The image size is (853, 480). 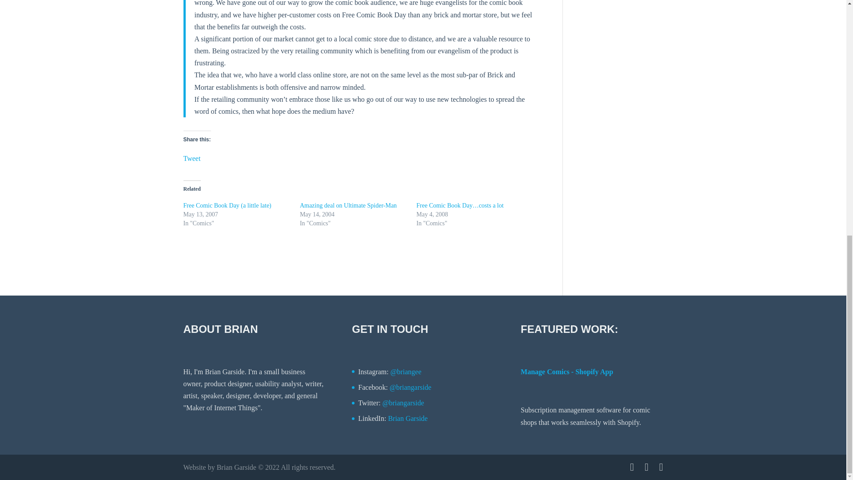 I want to click on Manage Comics - Shopify App, so click(x=567, y=372).